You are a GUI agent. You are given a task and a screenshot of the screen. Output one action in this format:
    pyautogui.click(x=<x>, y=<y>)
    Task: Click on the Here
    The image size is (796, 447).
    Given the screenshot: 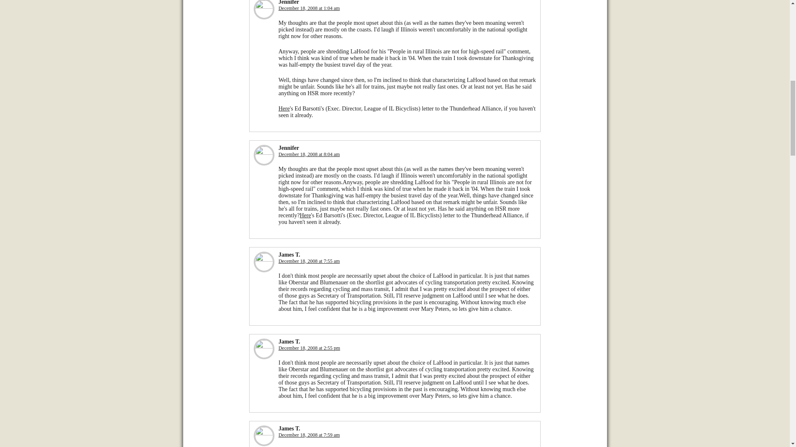 What is the action you would take?
    pyautogui.click(x=305, y=215)
    